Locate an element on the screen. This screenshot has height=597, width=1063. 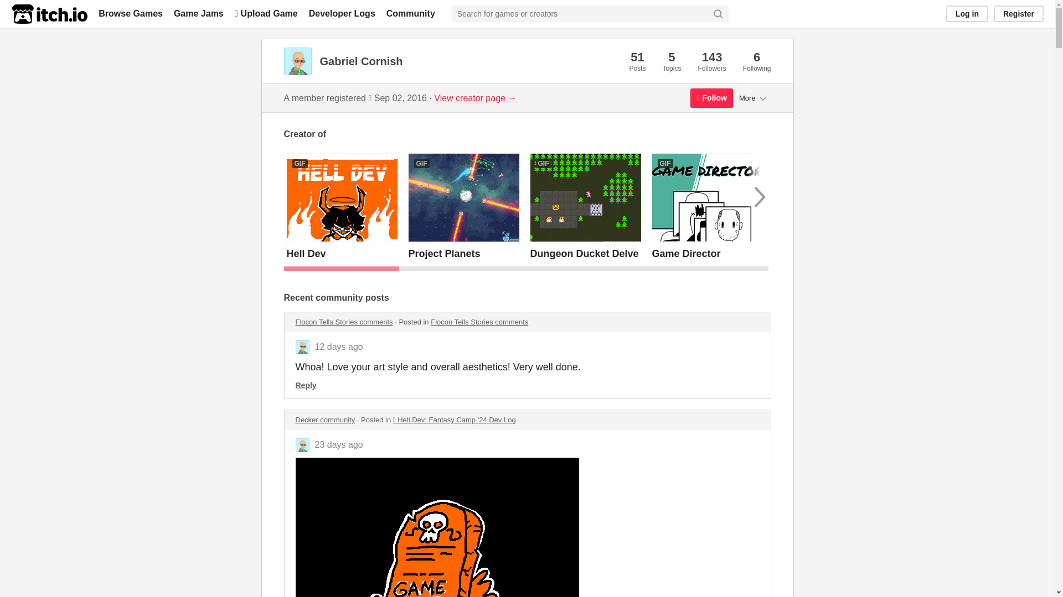
GIF is located at coordinates (708, 197).